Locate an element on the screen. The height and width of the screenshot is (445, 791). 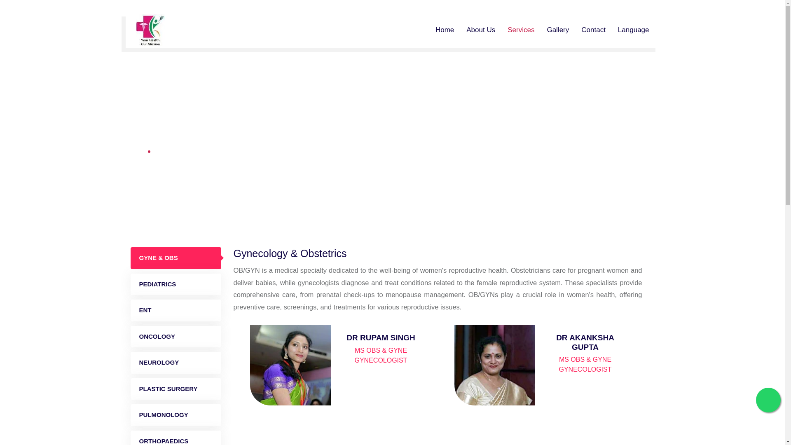
Home is located at coordinates (134, 151).